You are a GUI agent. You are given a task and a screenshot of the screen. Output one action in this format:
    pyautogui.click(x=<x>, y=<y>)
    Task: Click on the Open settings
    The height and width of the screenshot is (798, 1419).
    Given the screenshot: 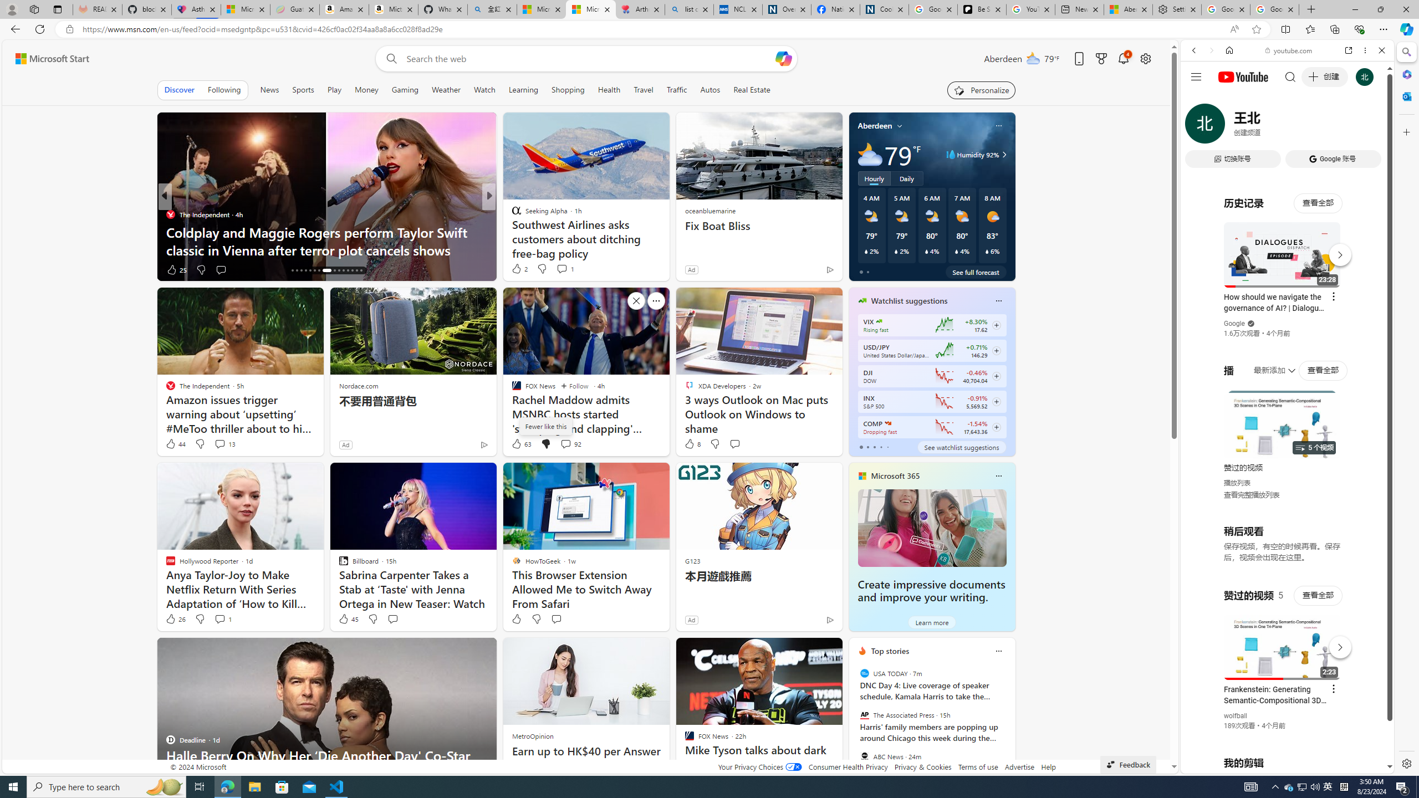 What is the action you would take?
    pyautogui.click(x=1146, y=59)
    